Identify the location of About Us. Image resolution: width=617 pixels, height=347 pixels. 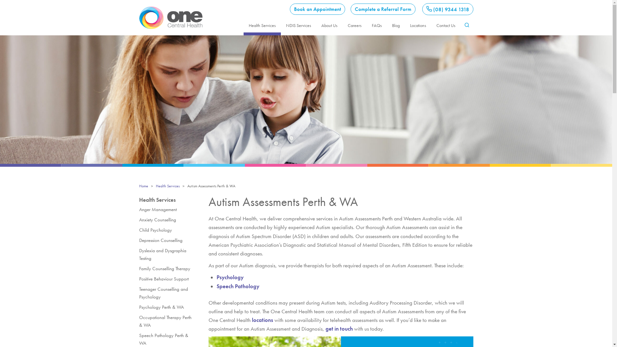
(329, 25).